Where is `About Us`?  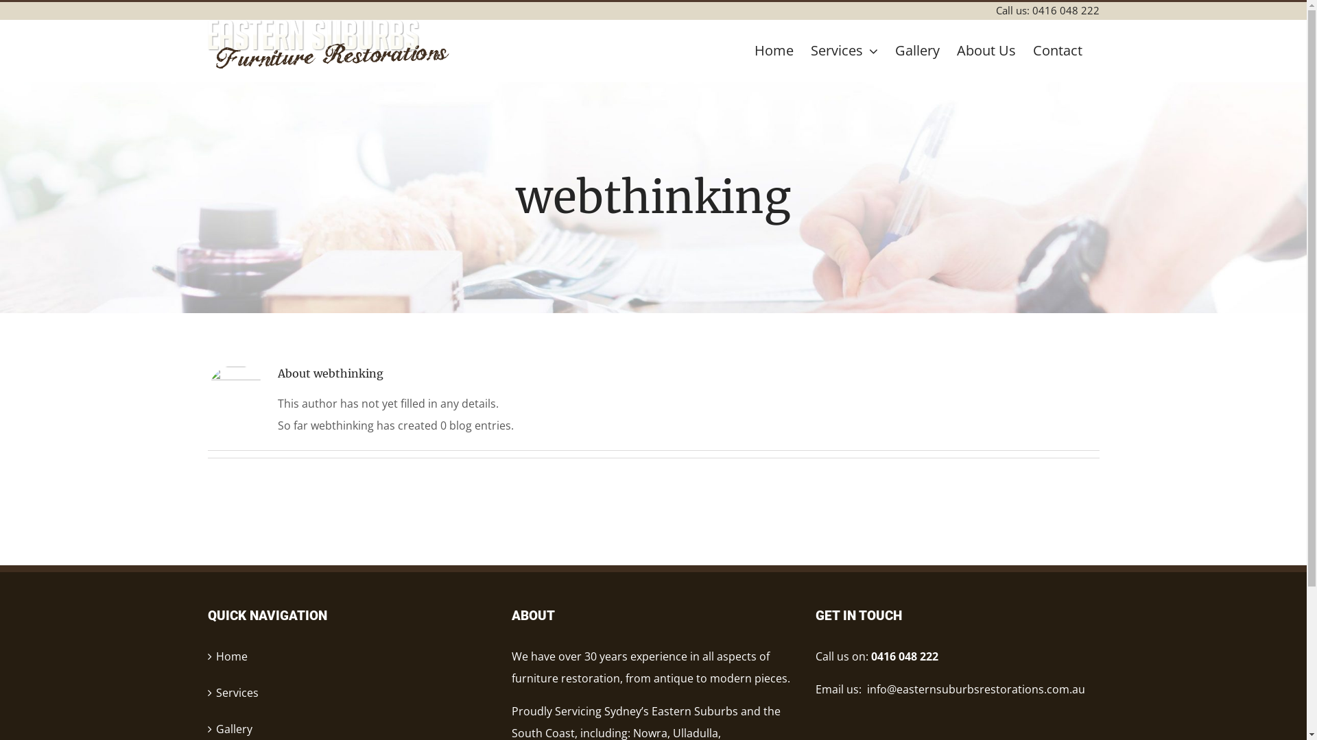 About Us is located at coordinates (986, 51).